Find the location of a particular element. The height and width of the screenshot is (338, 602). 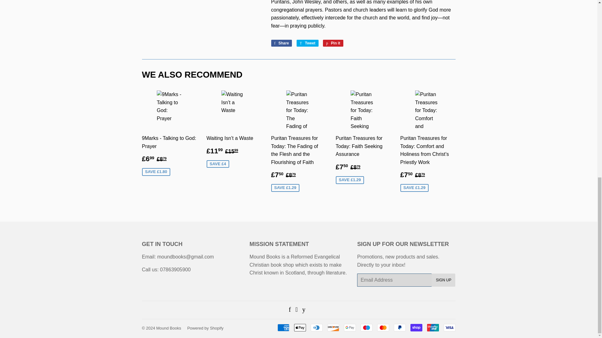

Mastercard is located at coordinates (383, 327).